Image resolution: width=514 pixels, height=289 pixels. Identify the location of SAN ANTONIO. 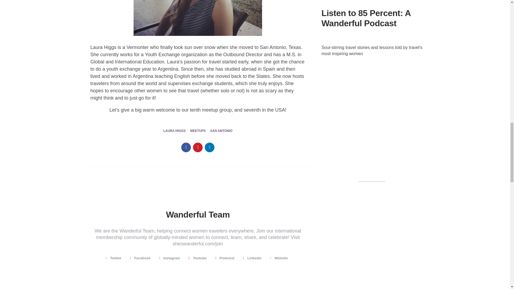
(221, 131).